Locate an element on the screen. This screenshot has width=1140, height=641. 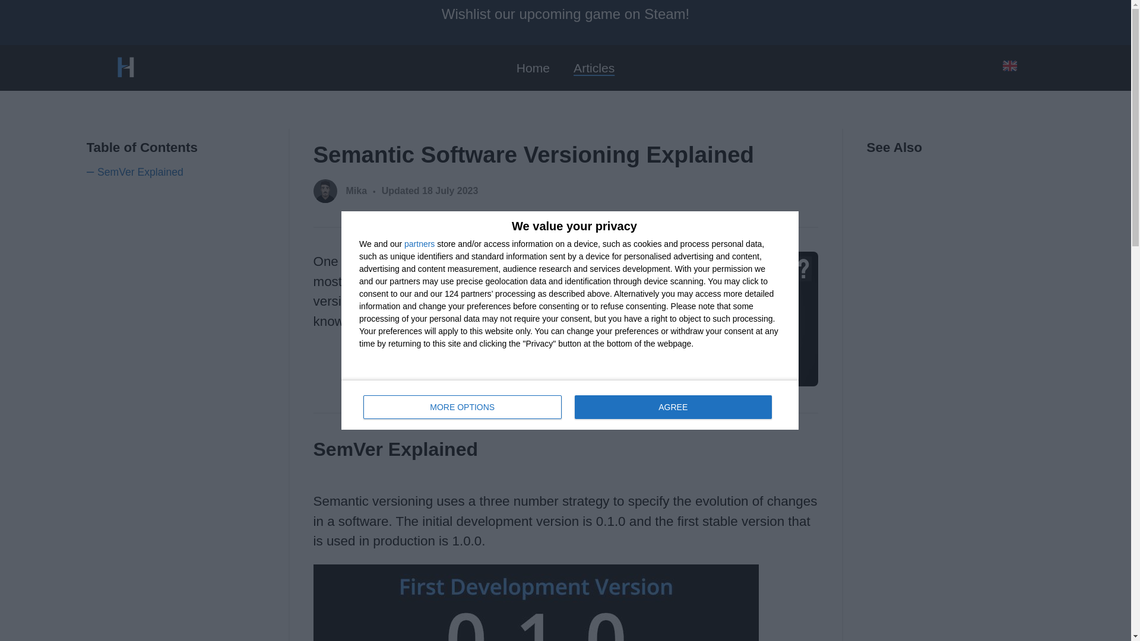
Wishlist our upcoming game on Steam! is located at coordinates (565, 22).